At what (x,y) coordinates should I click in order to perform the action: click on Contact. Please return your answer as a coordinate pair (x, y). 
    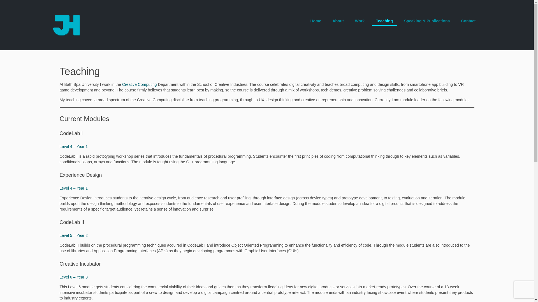
    Looking at the image, I should click on (468, 21).